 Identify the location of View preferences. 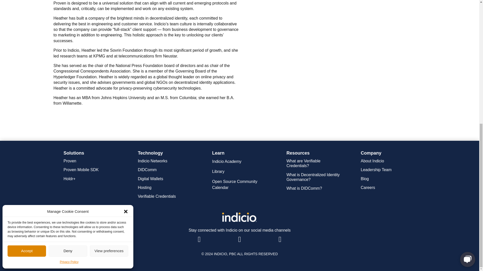
(109, 24).